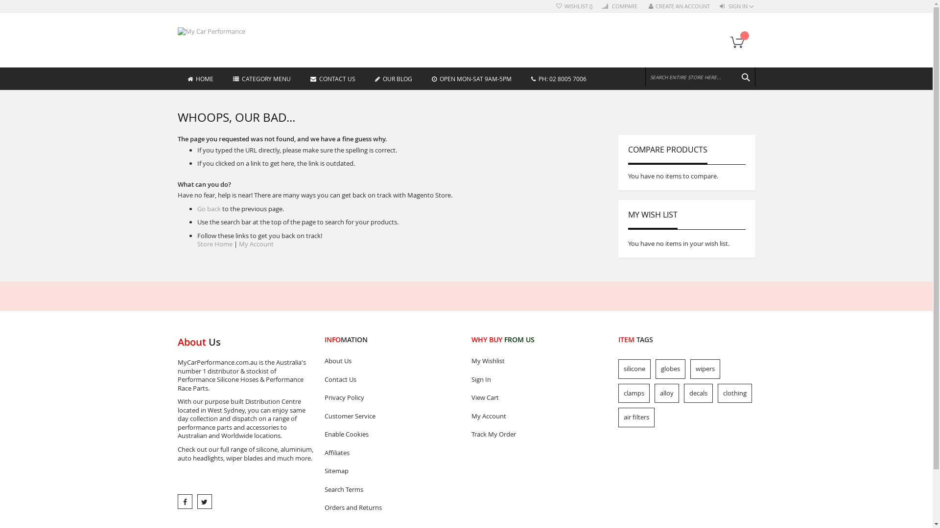 The width and height of the screenshot is (940, 528). Describe the element at coordinates (636, 418) in the screenshot. I see `air filters` at that location.